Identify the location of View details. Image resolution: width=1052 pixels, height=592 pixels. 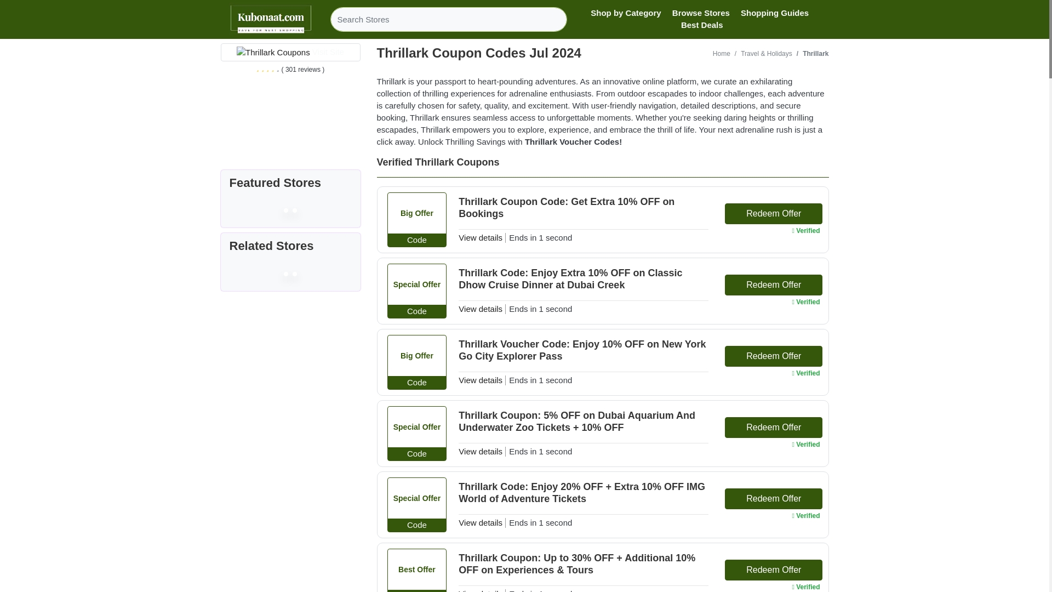
(481, 309).